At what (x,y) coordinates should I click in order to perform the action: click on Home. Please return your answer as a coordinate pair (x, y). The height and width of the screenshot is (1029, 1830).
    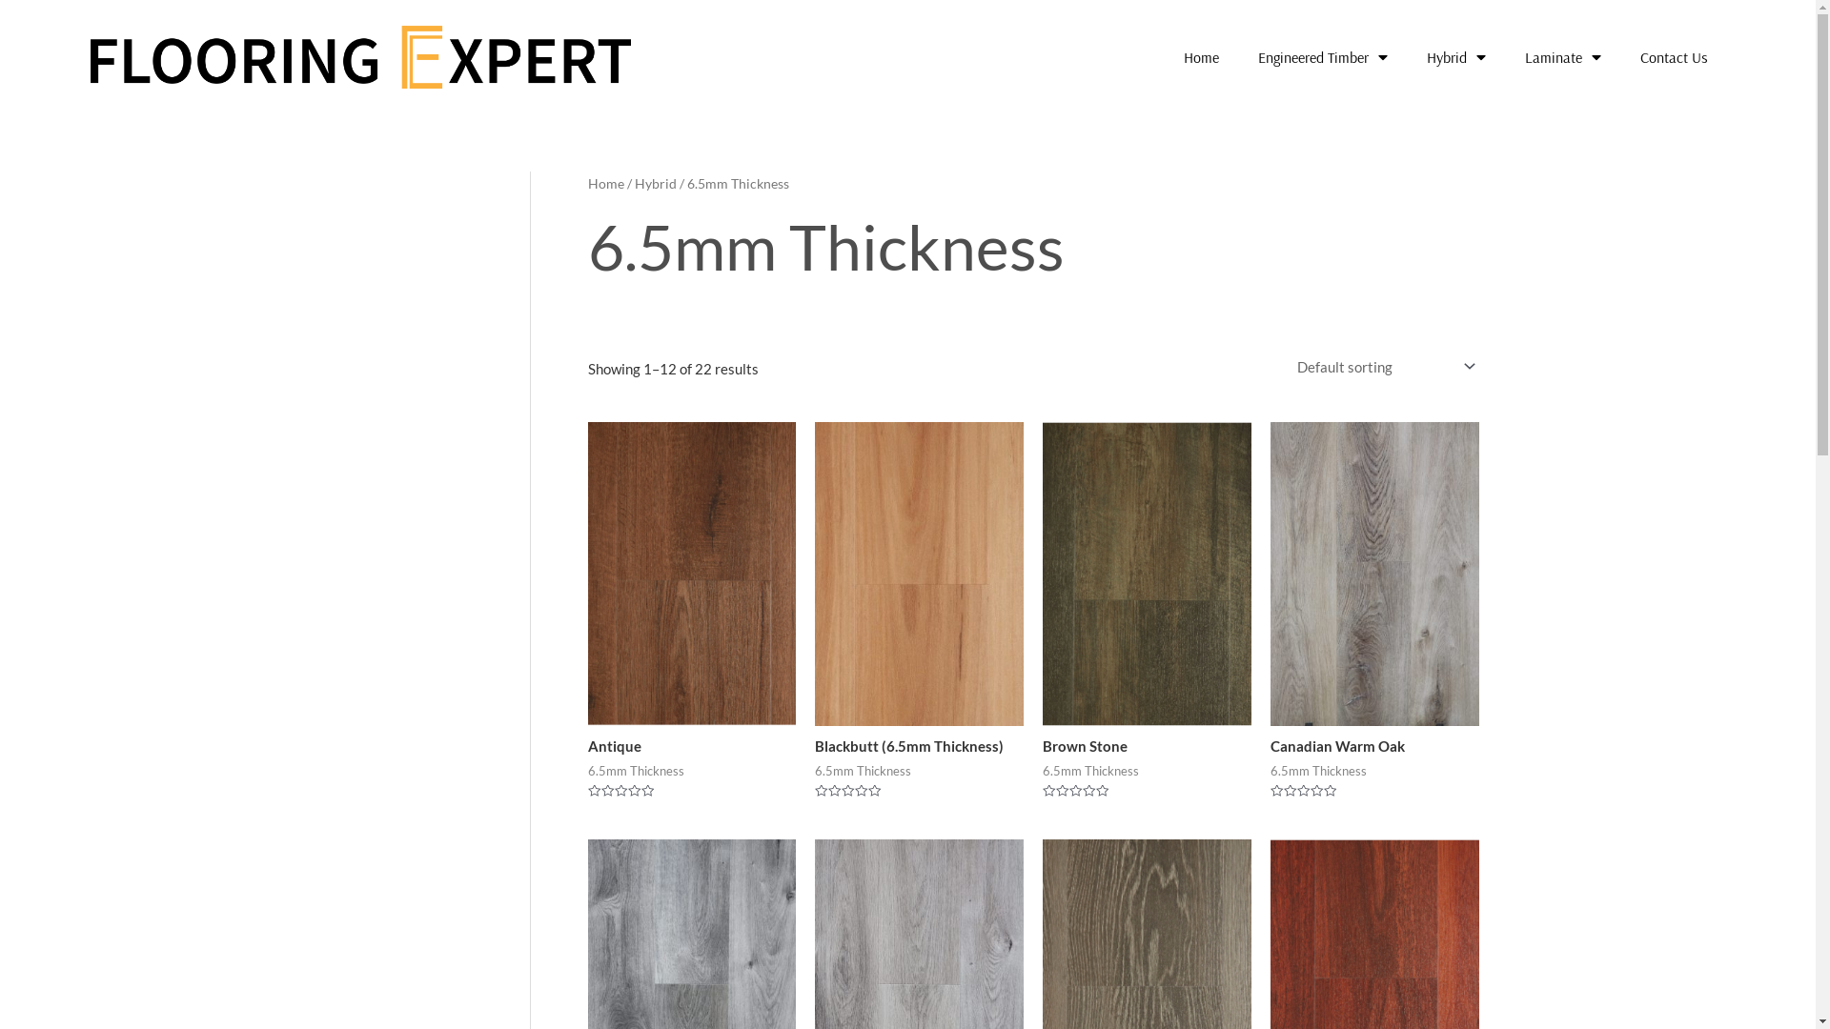
    Looking at the image, I should click on (1201, 57).